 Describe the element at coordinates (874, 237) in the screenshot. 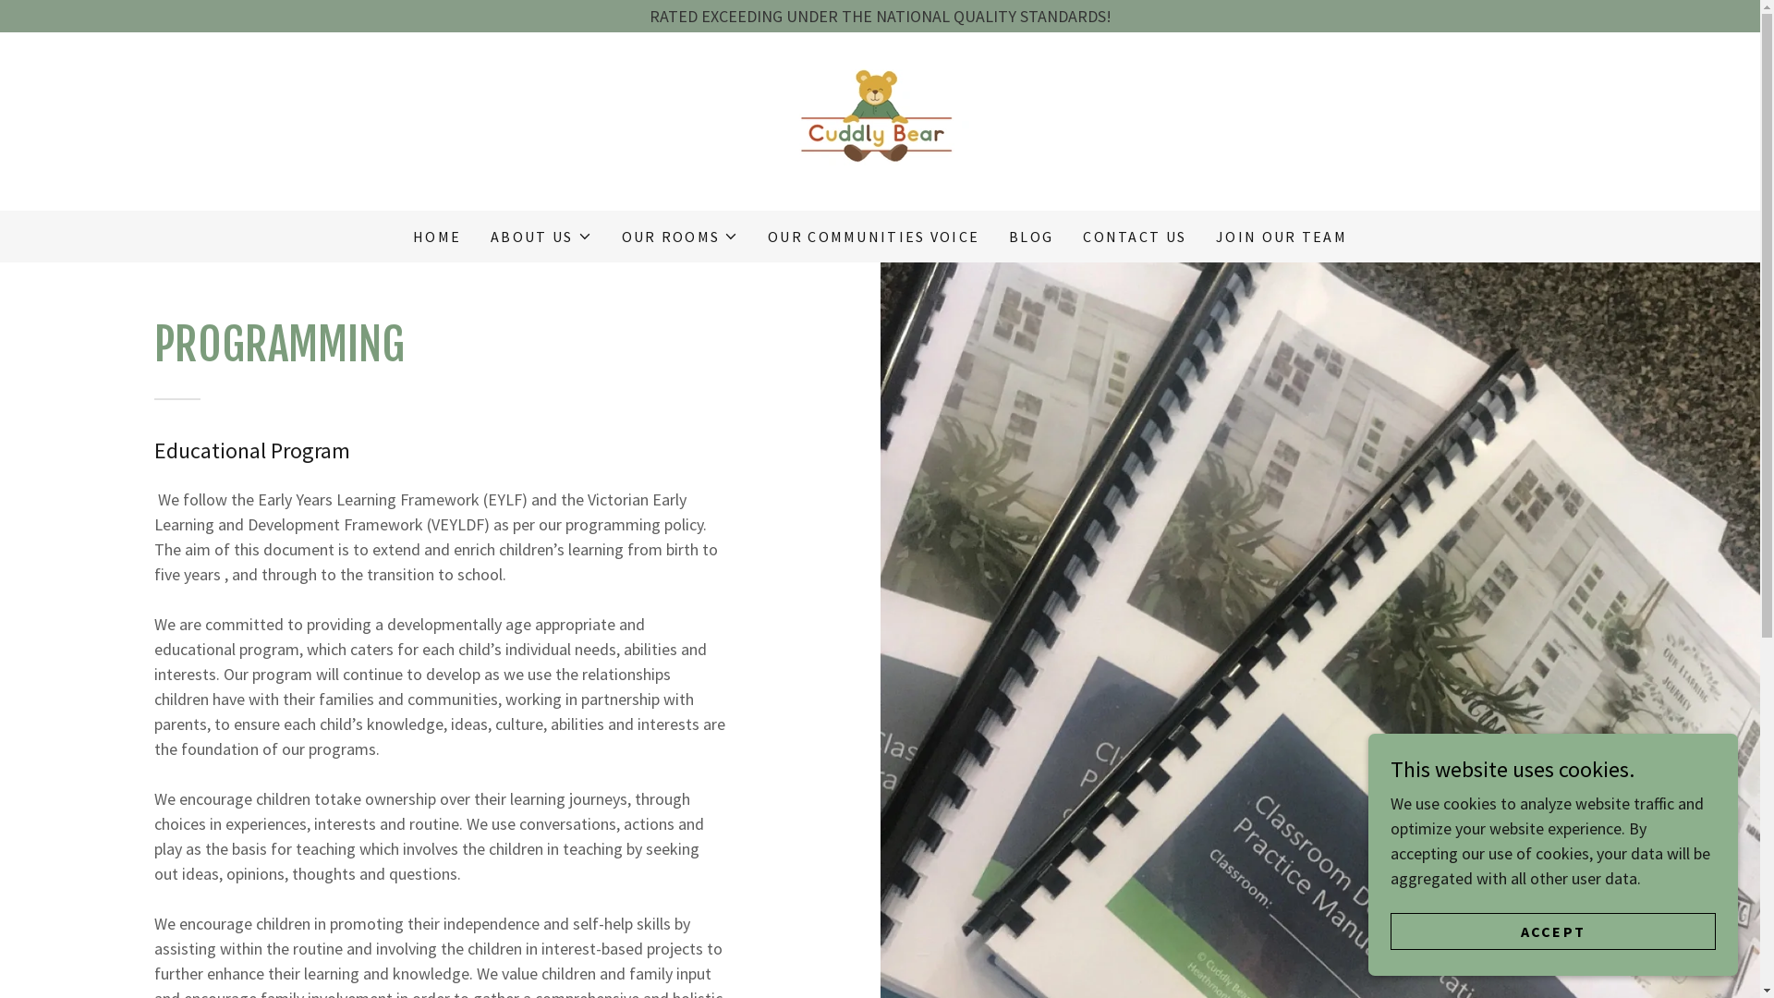

I see `OUR COMMUNITIES VOICE` at that location.